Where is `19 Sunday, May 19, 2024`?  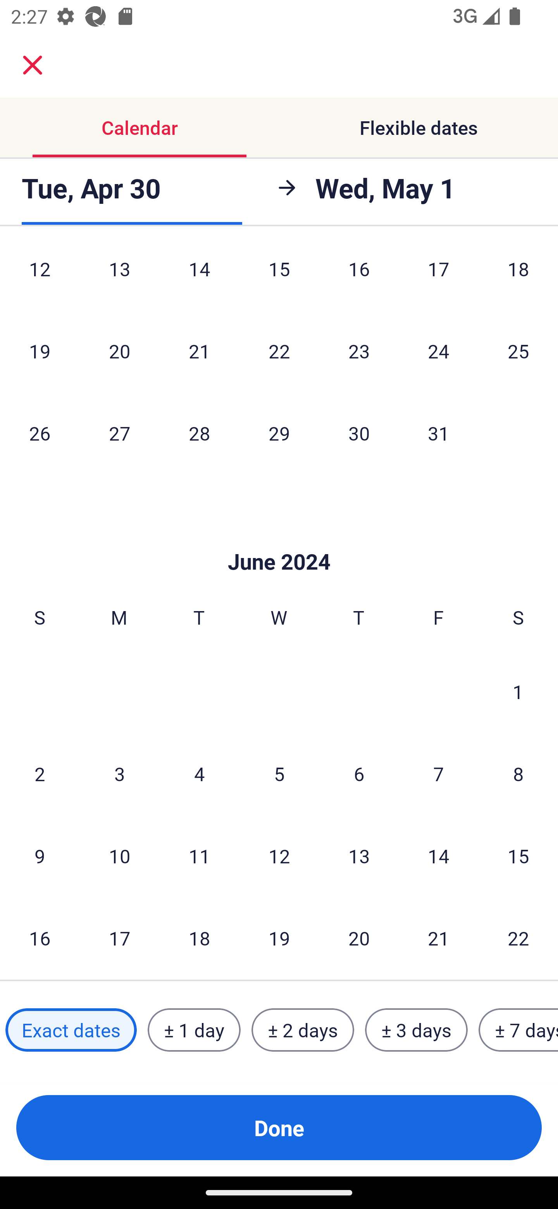
19 Sunday, May 19, 2024 is located at coordinates (40, 350).